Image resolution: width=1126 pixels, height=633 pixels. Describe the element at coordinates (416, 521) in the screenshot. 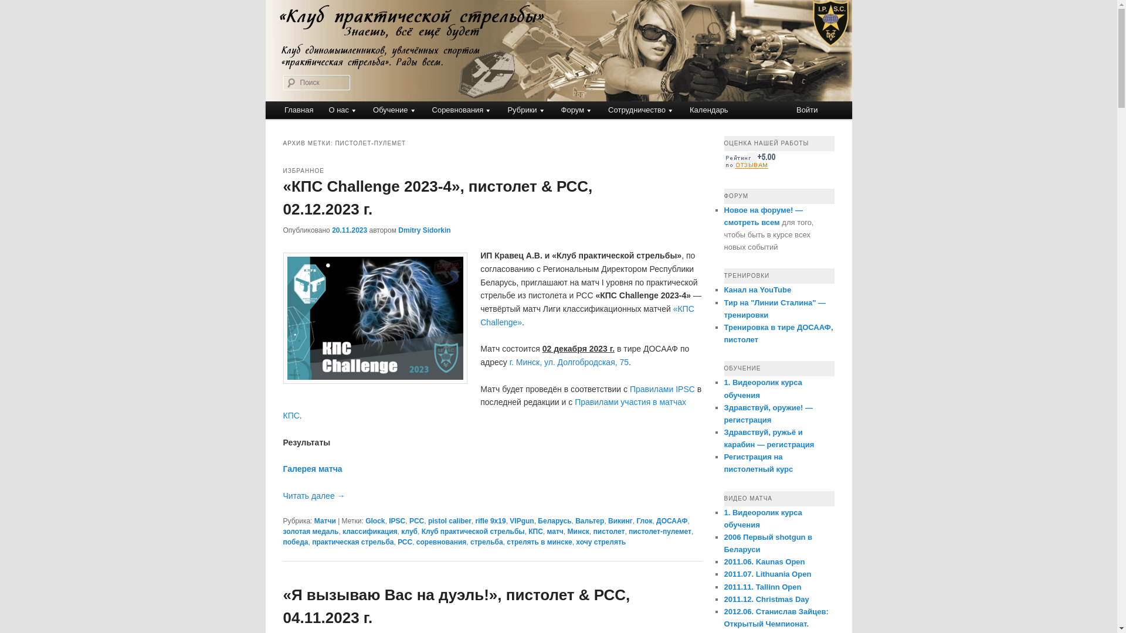

I see `PCC` at that location.